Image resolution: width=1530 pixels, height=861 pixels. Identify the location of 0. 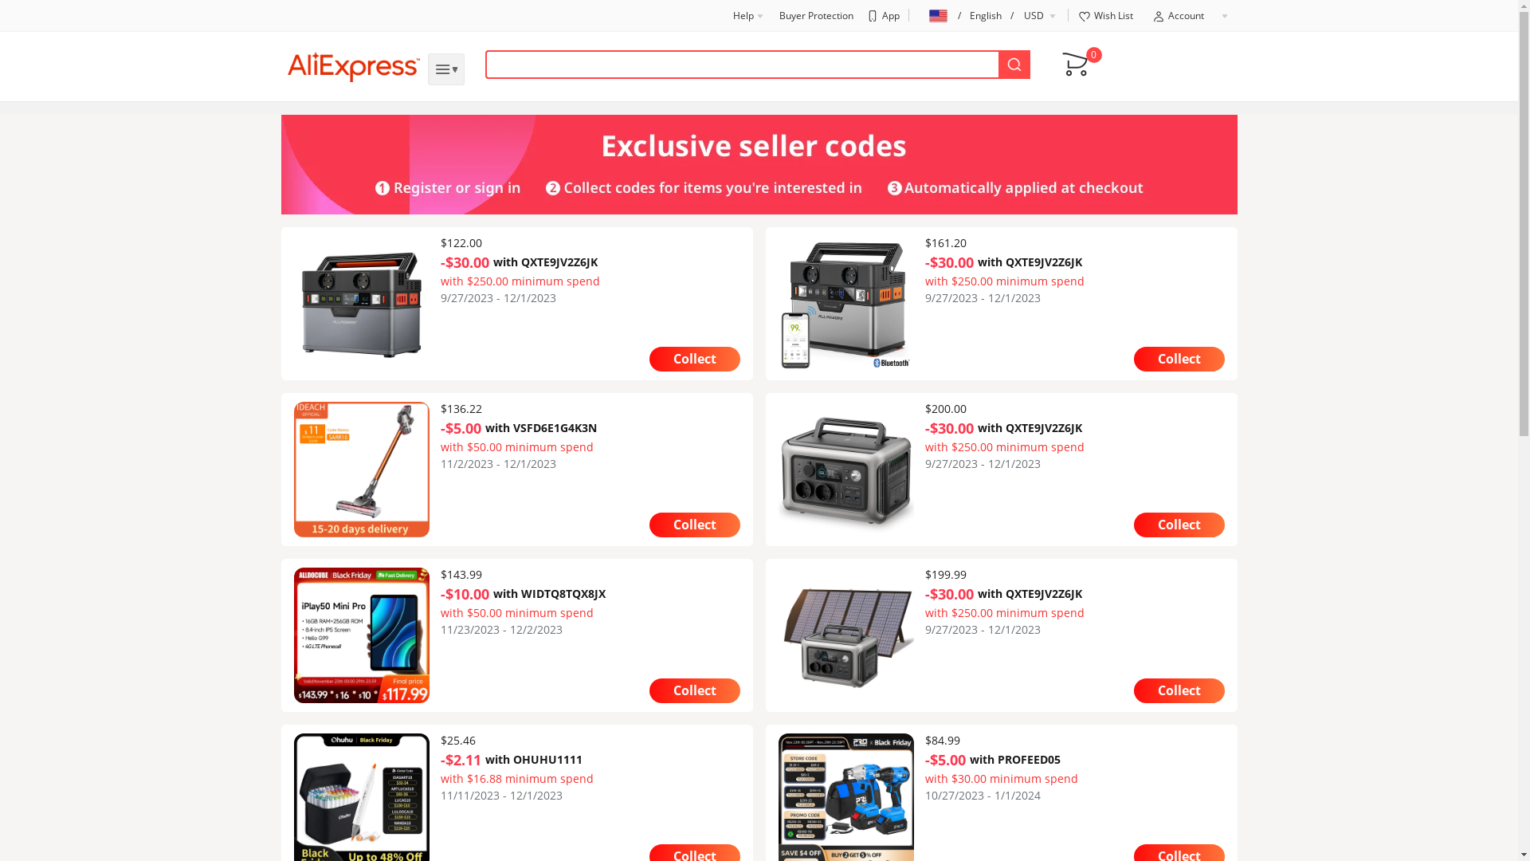
(1074, 62).